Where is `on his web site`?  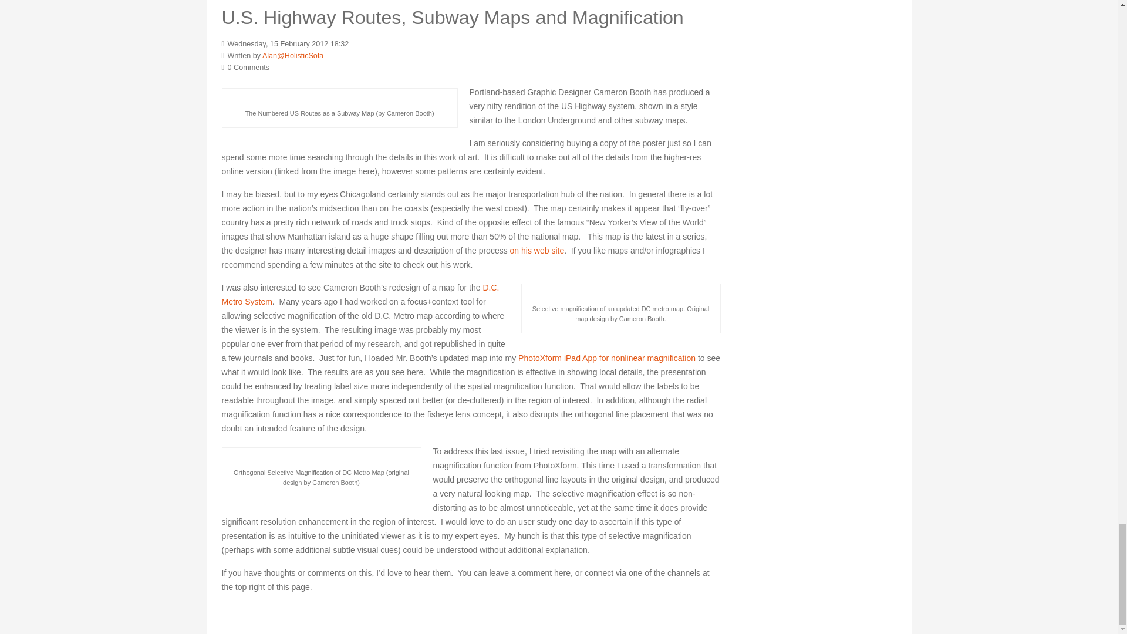
on his web site is located at coordinates (537, 251).